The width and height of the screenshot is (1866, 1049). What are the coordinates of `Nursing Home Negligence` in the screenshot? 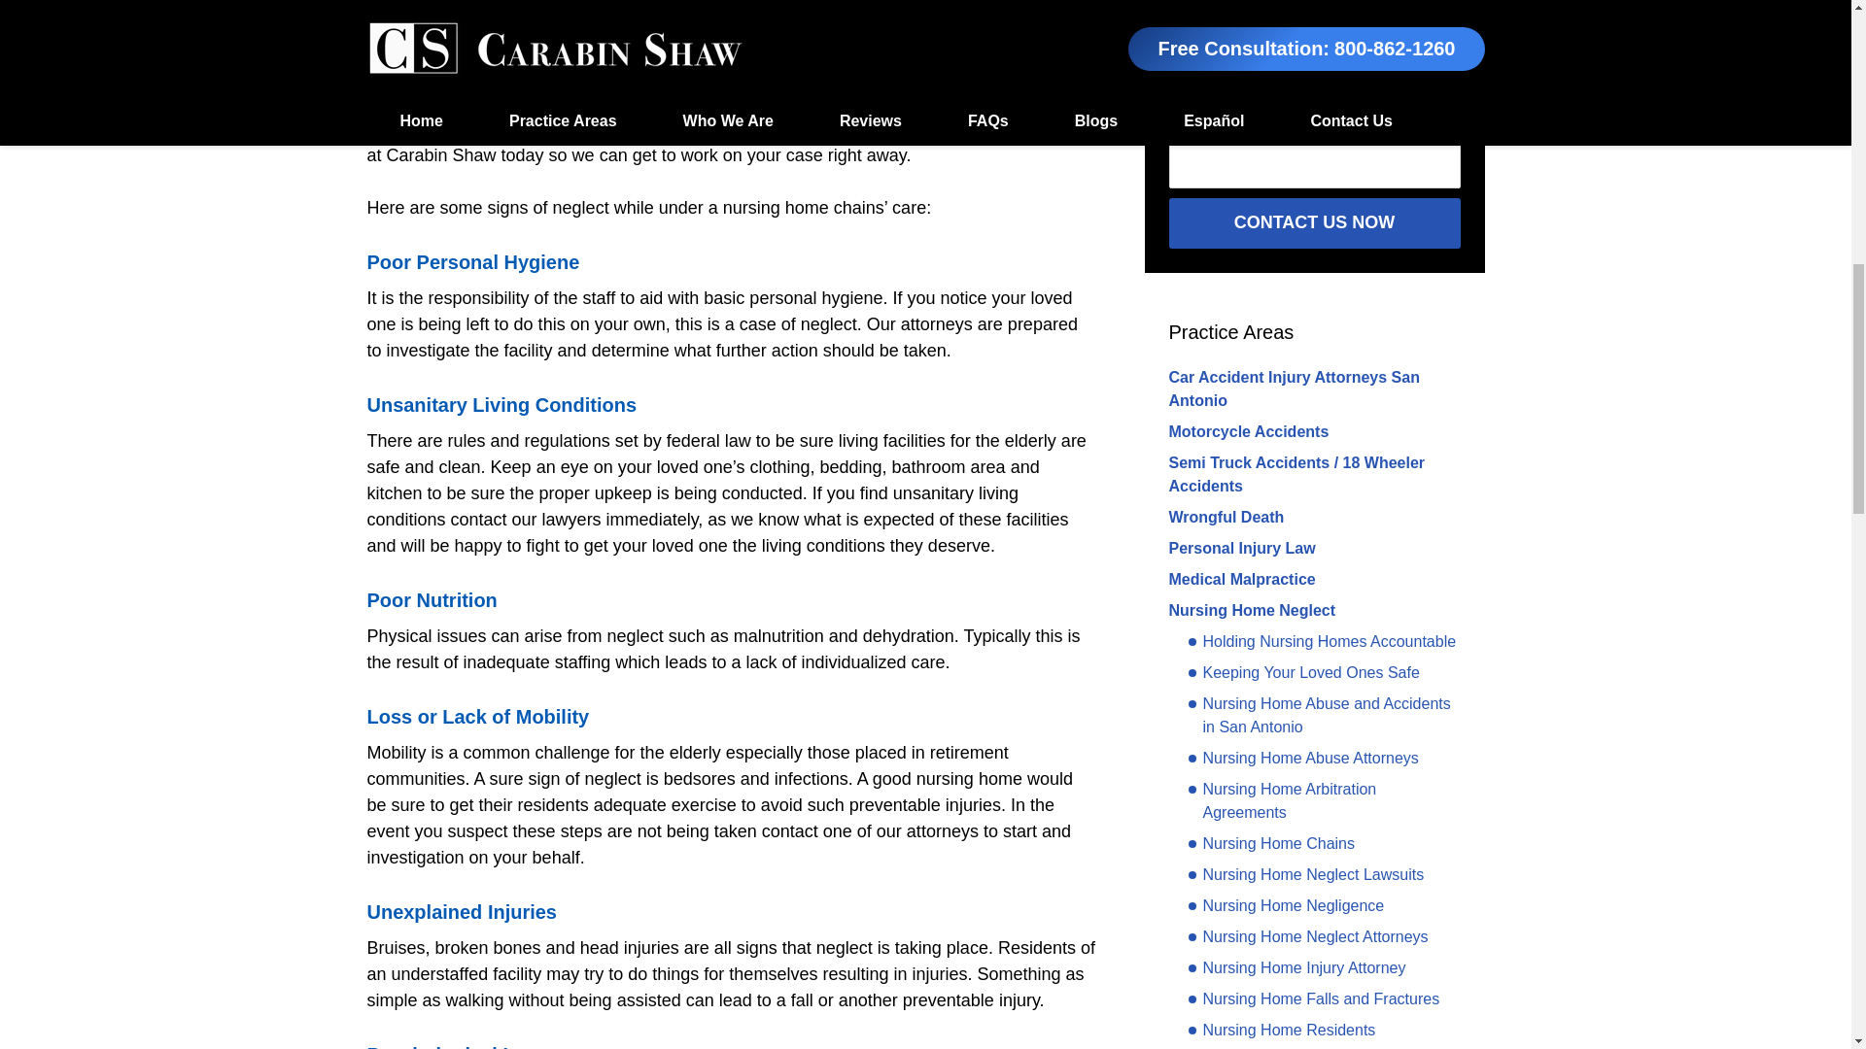 It's located at (1285, 906).